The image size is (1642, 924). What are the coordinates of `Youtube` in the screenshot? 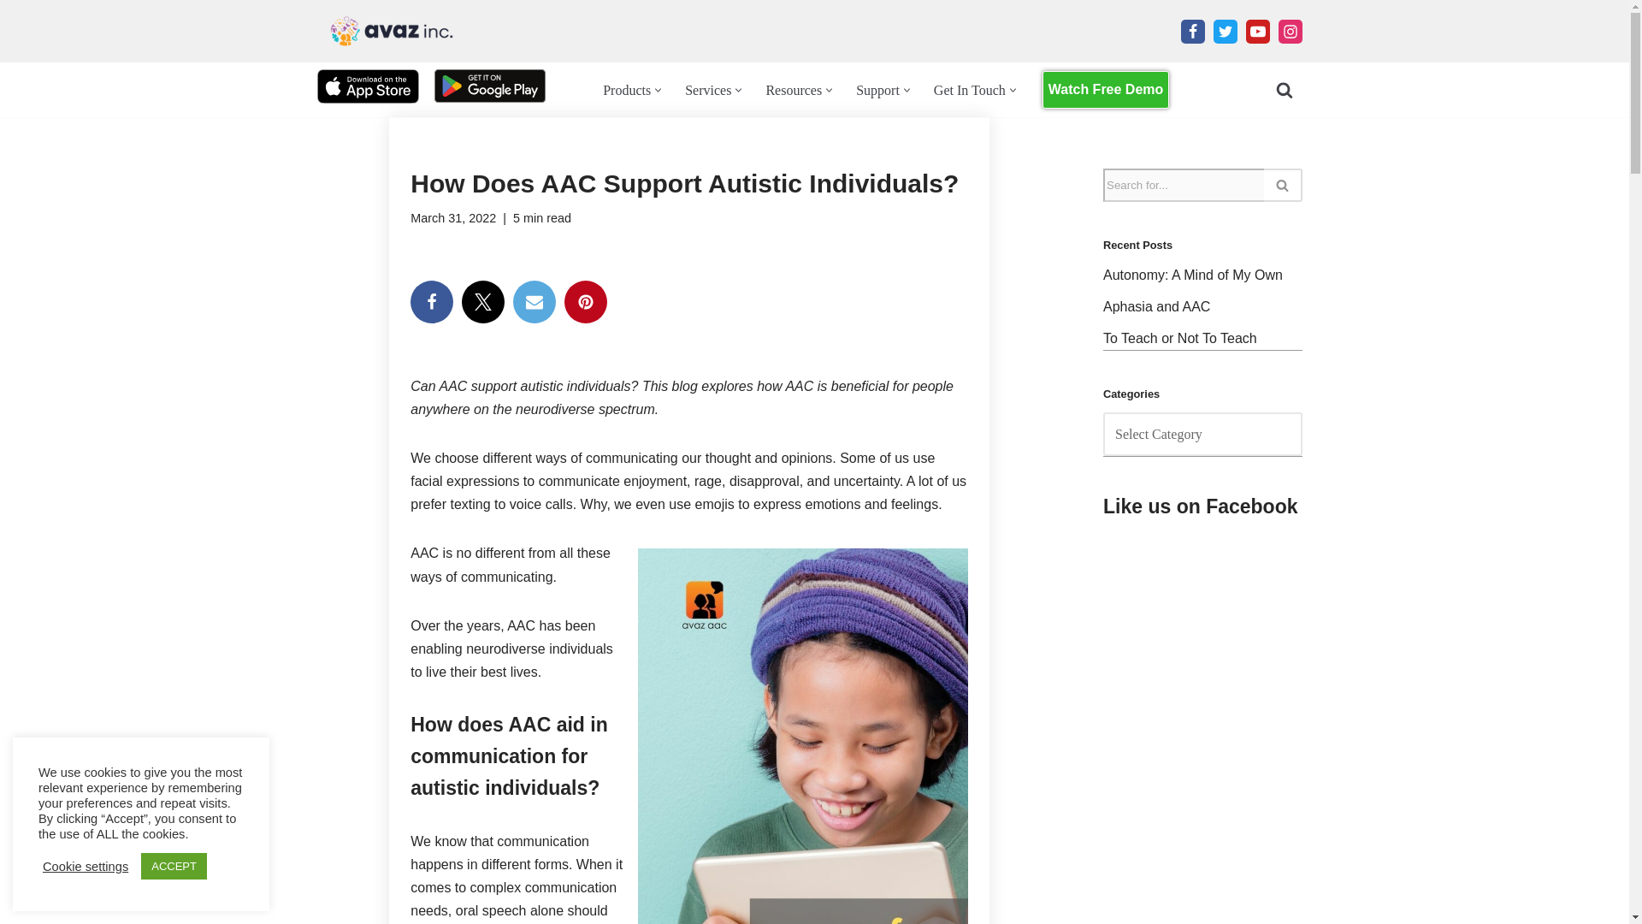 It's located at (1257, 31).